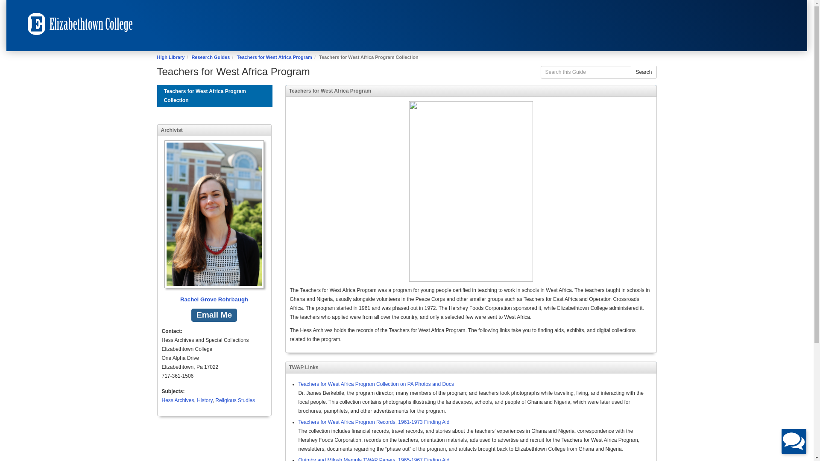  I want to click on Hess Archives, so click(178, 400).